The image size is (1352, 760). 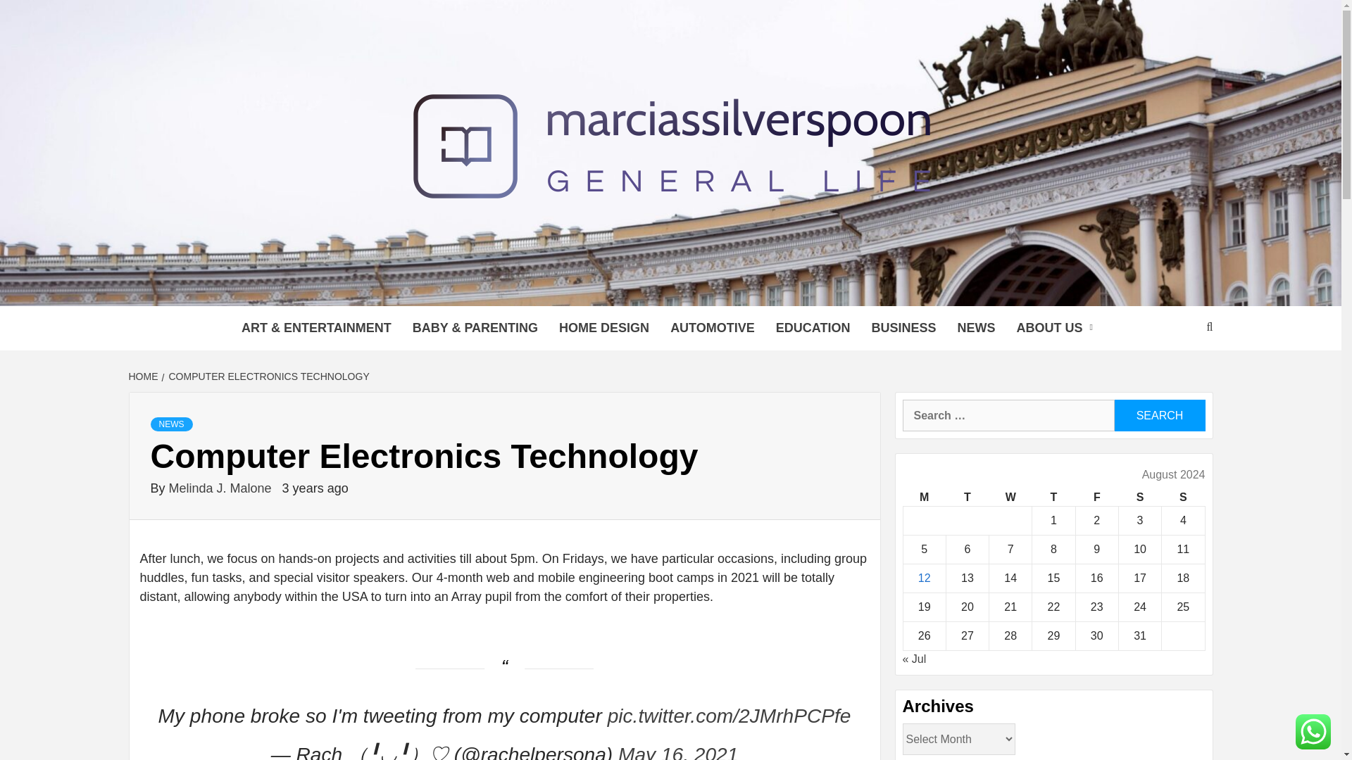 I want to click on HOME, so click(x=144, y=376).